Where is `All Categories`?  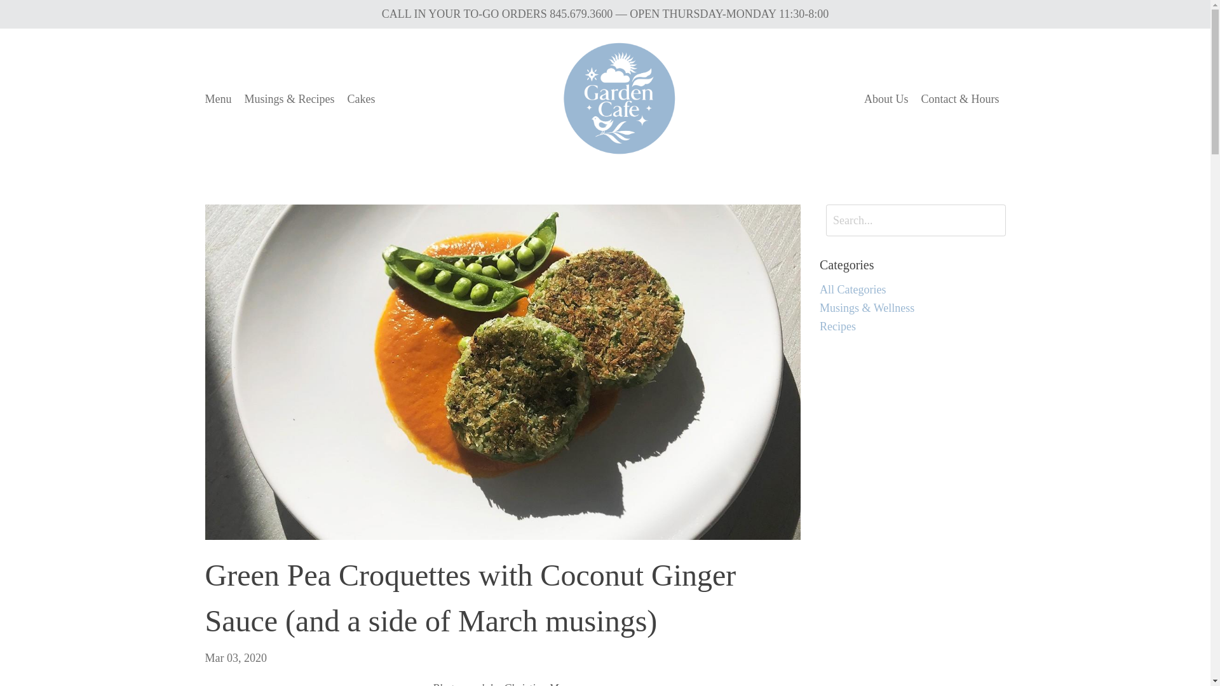
All Categories is located at coordinates (912, 290).